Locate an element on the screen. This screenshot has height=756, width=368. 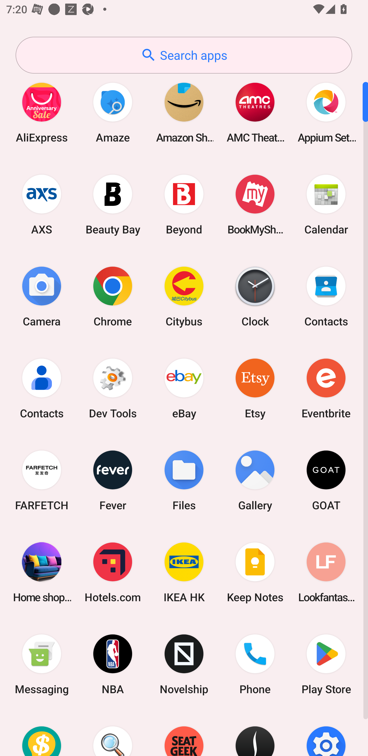
Gallery is located at coordinates (255, 480).